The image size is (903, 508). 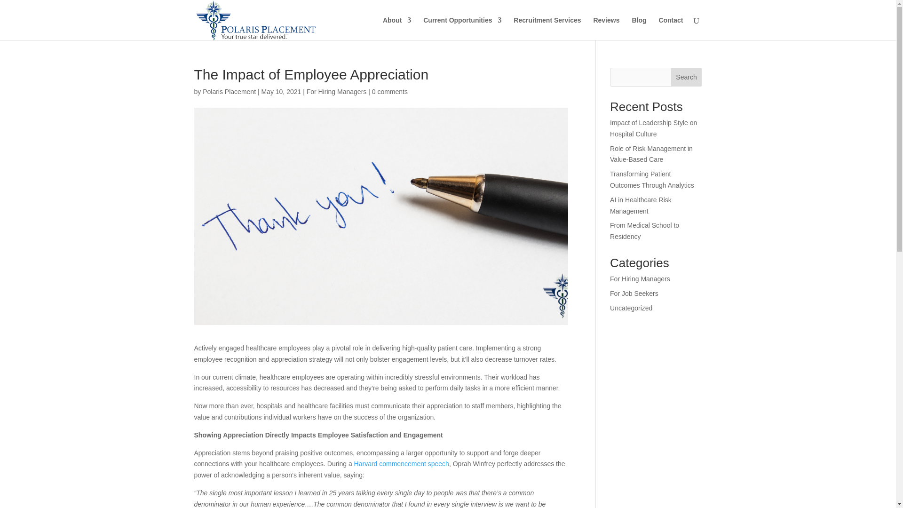 I want to click on Reviews, so click(x=606, y=28).